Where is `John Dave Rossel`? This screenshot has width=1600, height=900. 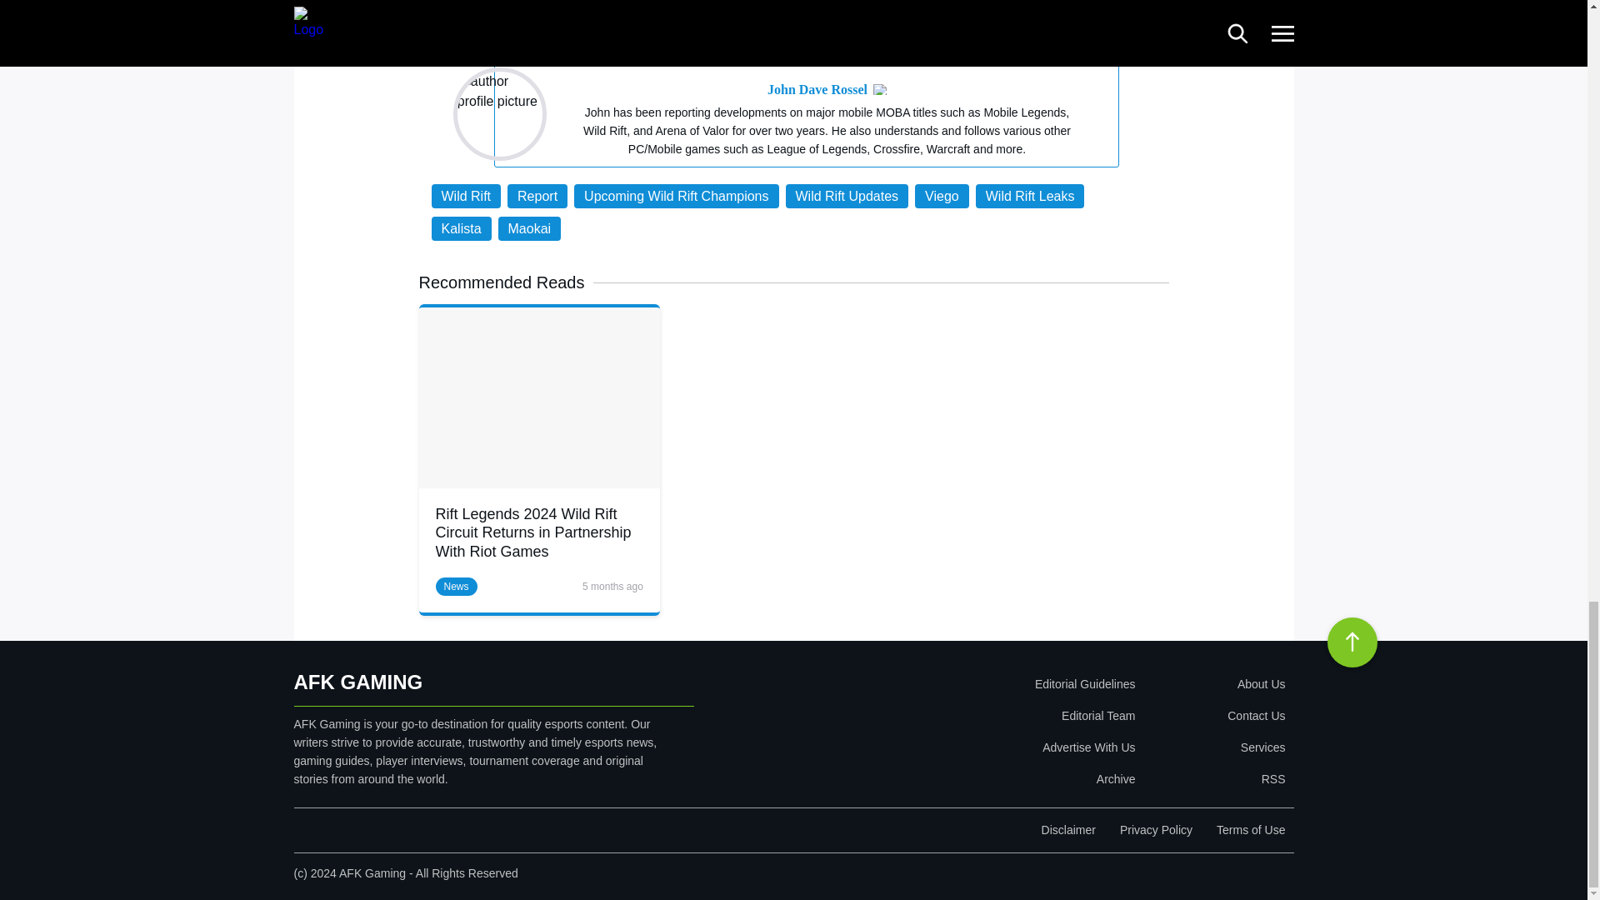 John Dave Rossel is located at coordinates (817, 90).